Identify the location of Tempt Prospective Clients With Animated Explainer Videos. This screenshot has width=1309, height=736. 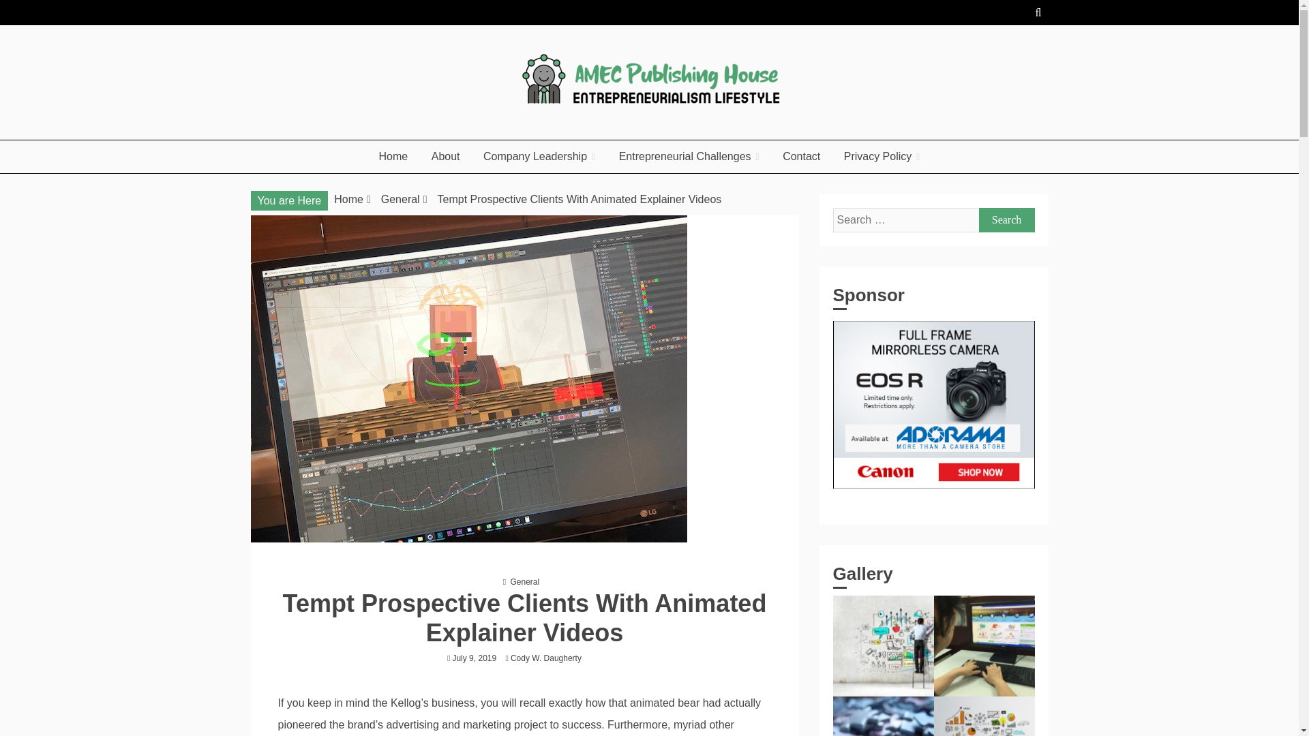
(580, 199).